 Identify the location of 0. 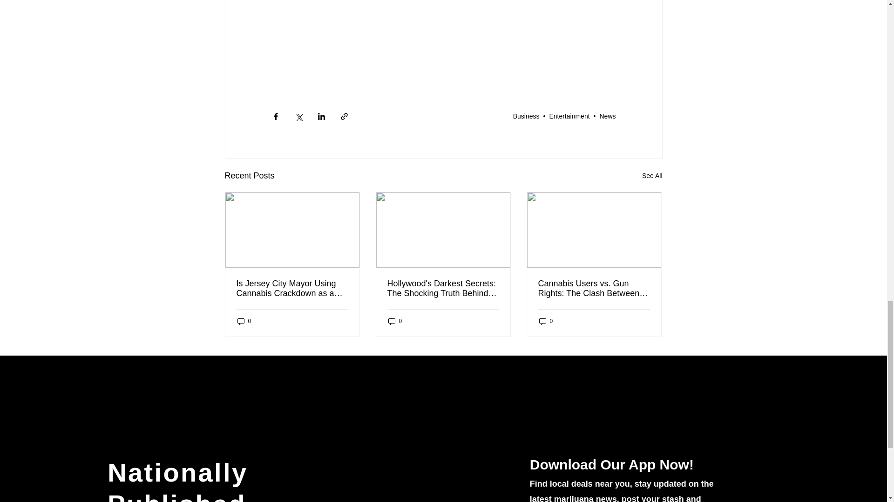
(395, 321).